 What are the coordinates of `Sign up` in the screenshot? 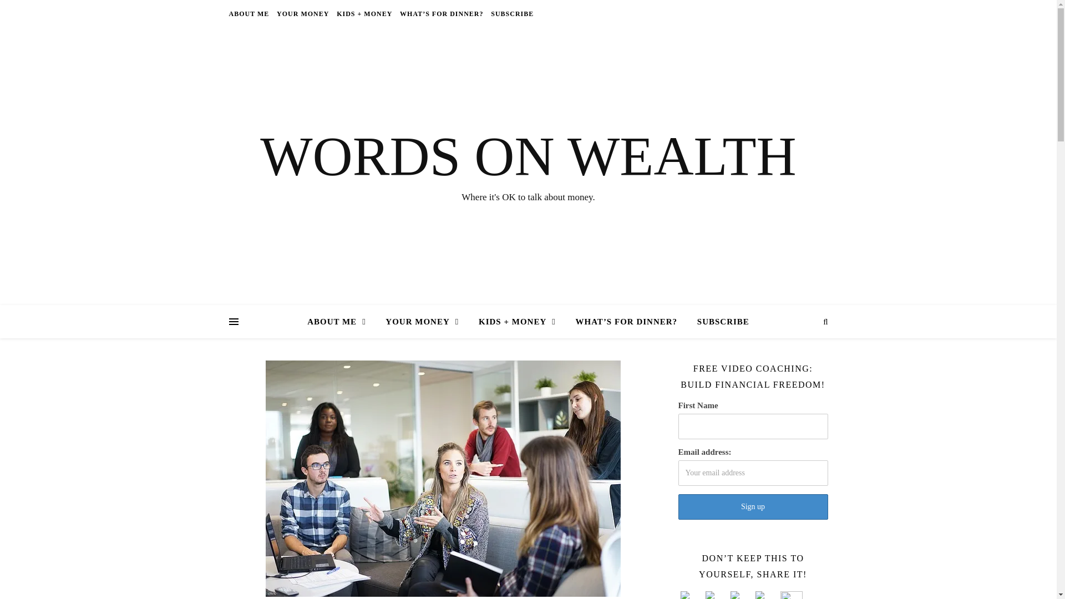 It's located at (752, 507).